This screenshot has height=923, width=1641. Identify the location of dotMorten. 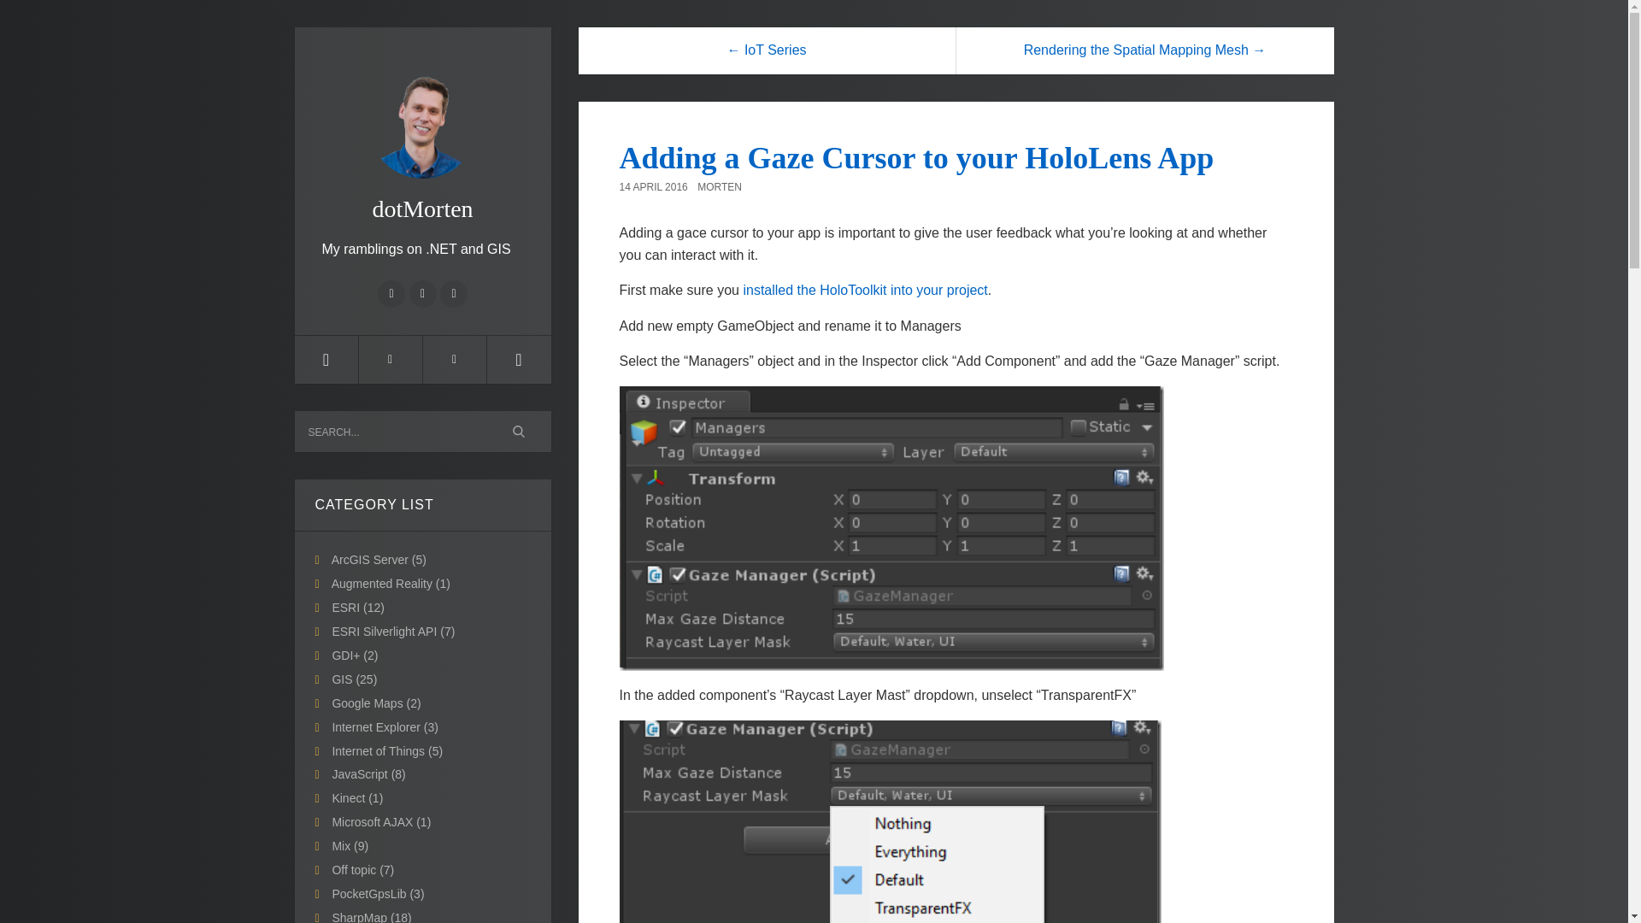
(421, 133).